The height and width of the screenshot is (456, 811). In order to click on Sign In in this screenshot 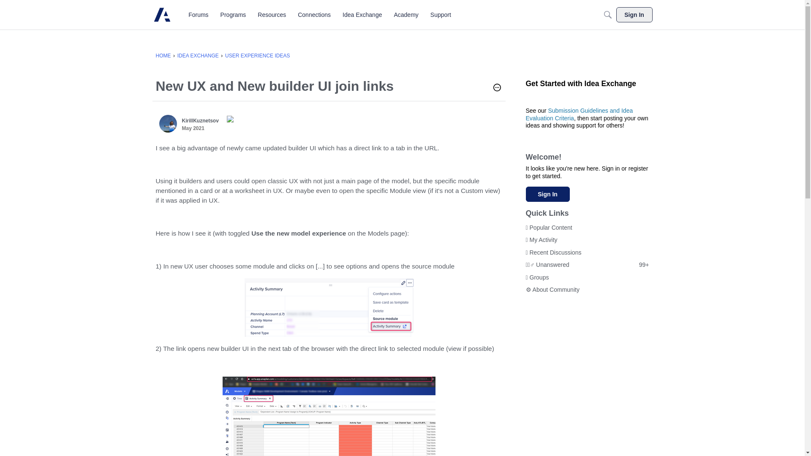, I will do `click(547, 194)`.